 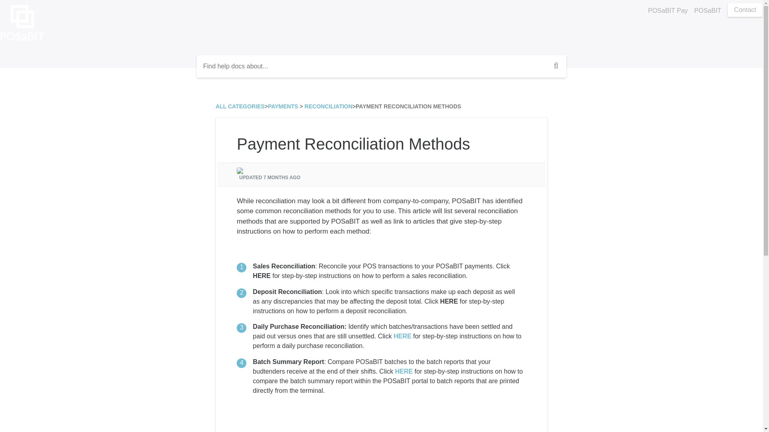 I want to click on Contact, so click(x=745, y=10).